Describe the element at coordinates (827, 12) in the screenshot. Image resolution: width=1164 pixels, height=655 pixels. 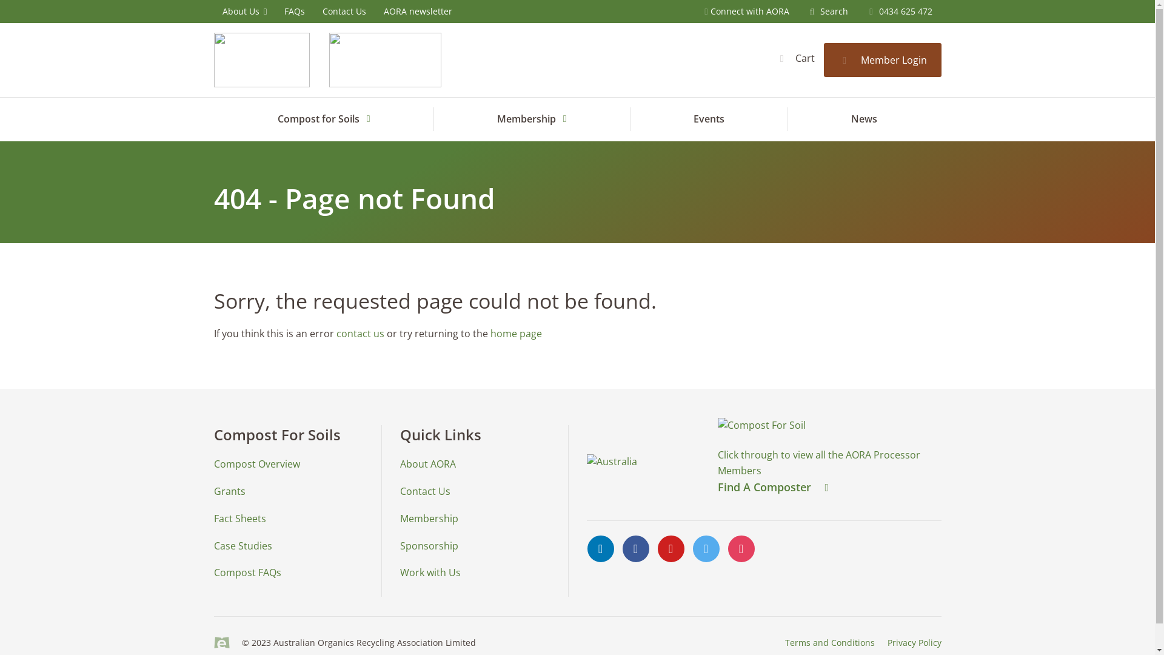
I see `Search` at that location.